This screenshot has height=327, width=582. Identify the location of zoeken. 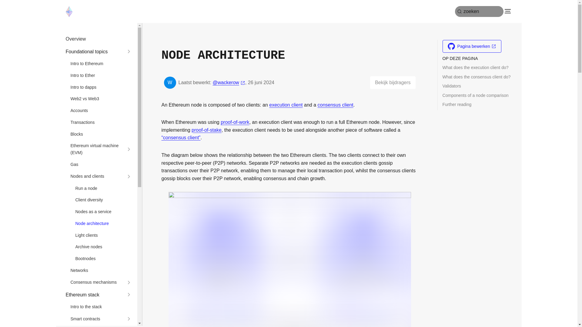
(479, 12).